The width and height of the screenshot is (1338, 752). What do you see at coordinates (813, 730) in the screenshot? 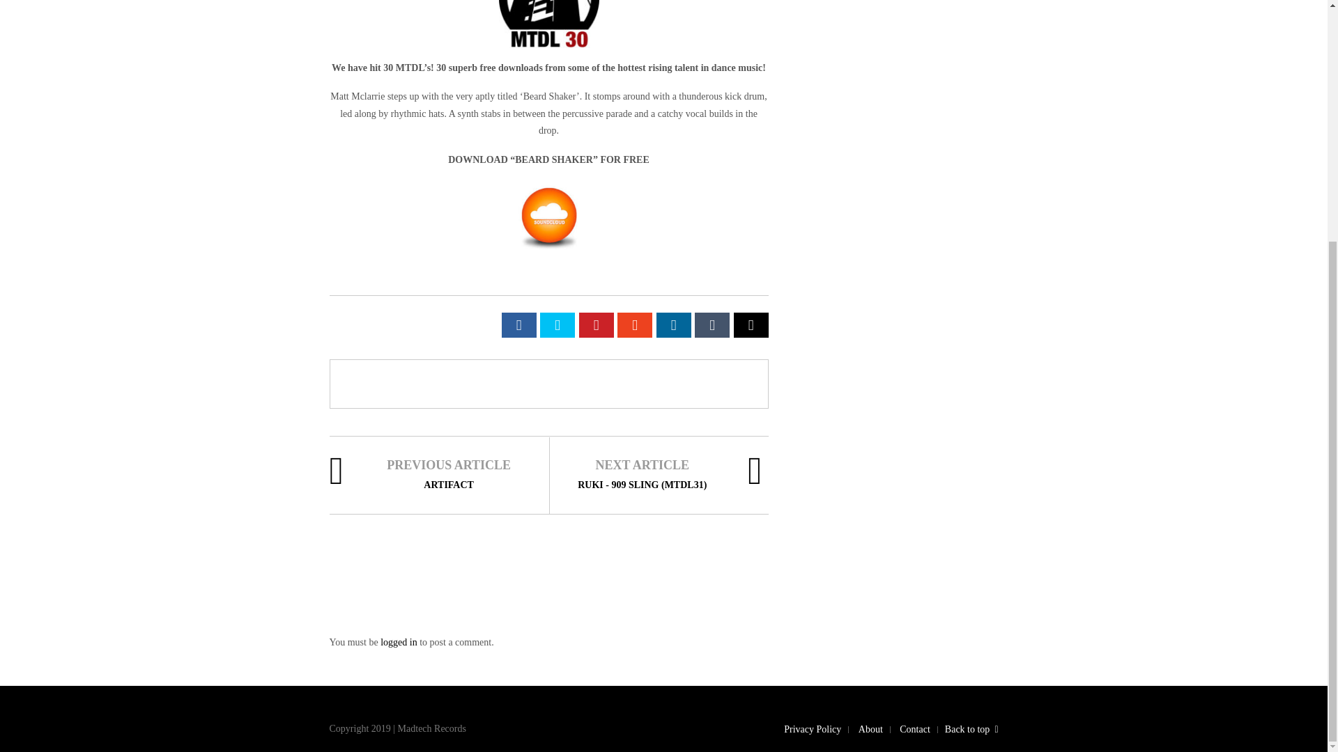
I see `Privacy Policy` at bounding box center [813, 730].